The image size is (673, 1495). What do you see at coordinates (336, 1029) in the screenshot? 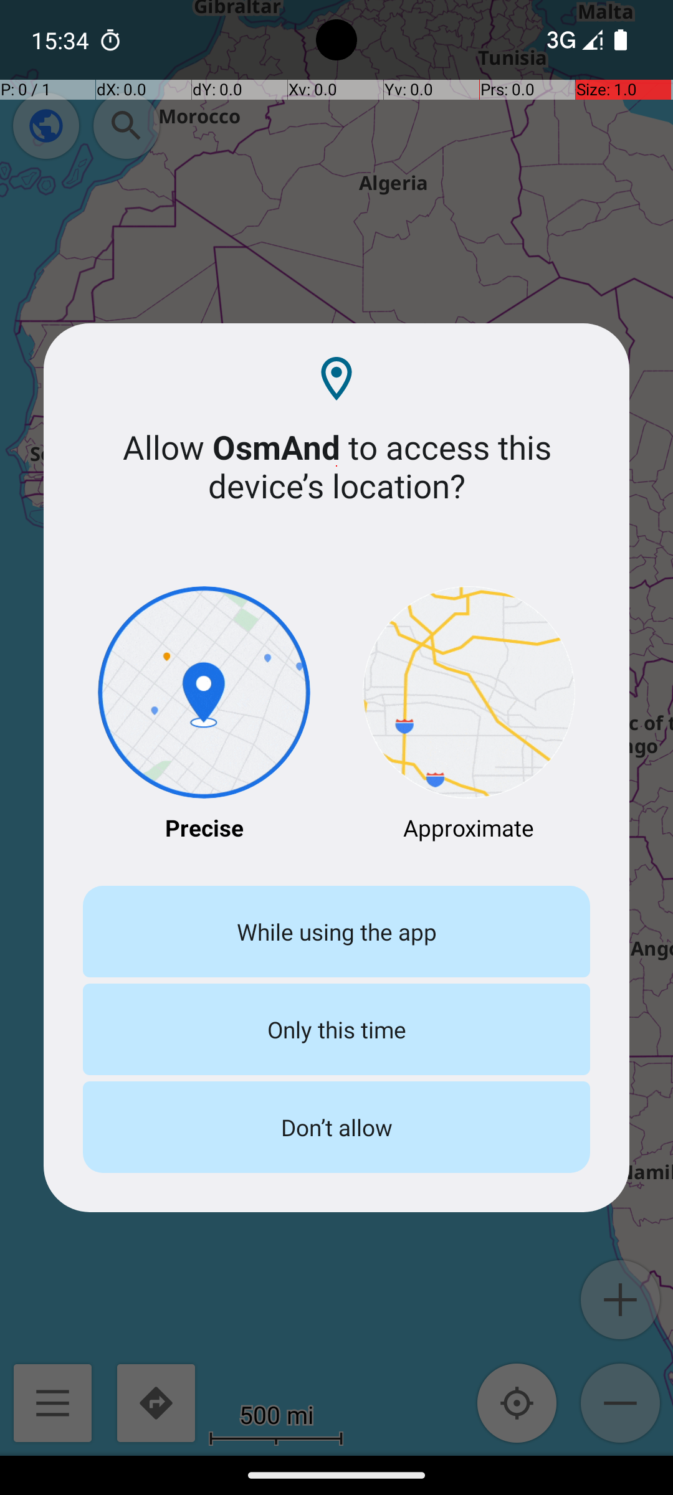
I see `Only this time` at bounding box center [336, 1029].